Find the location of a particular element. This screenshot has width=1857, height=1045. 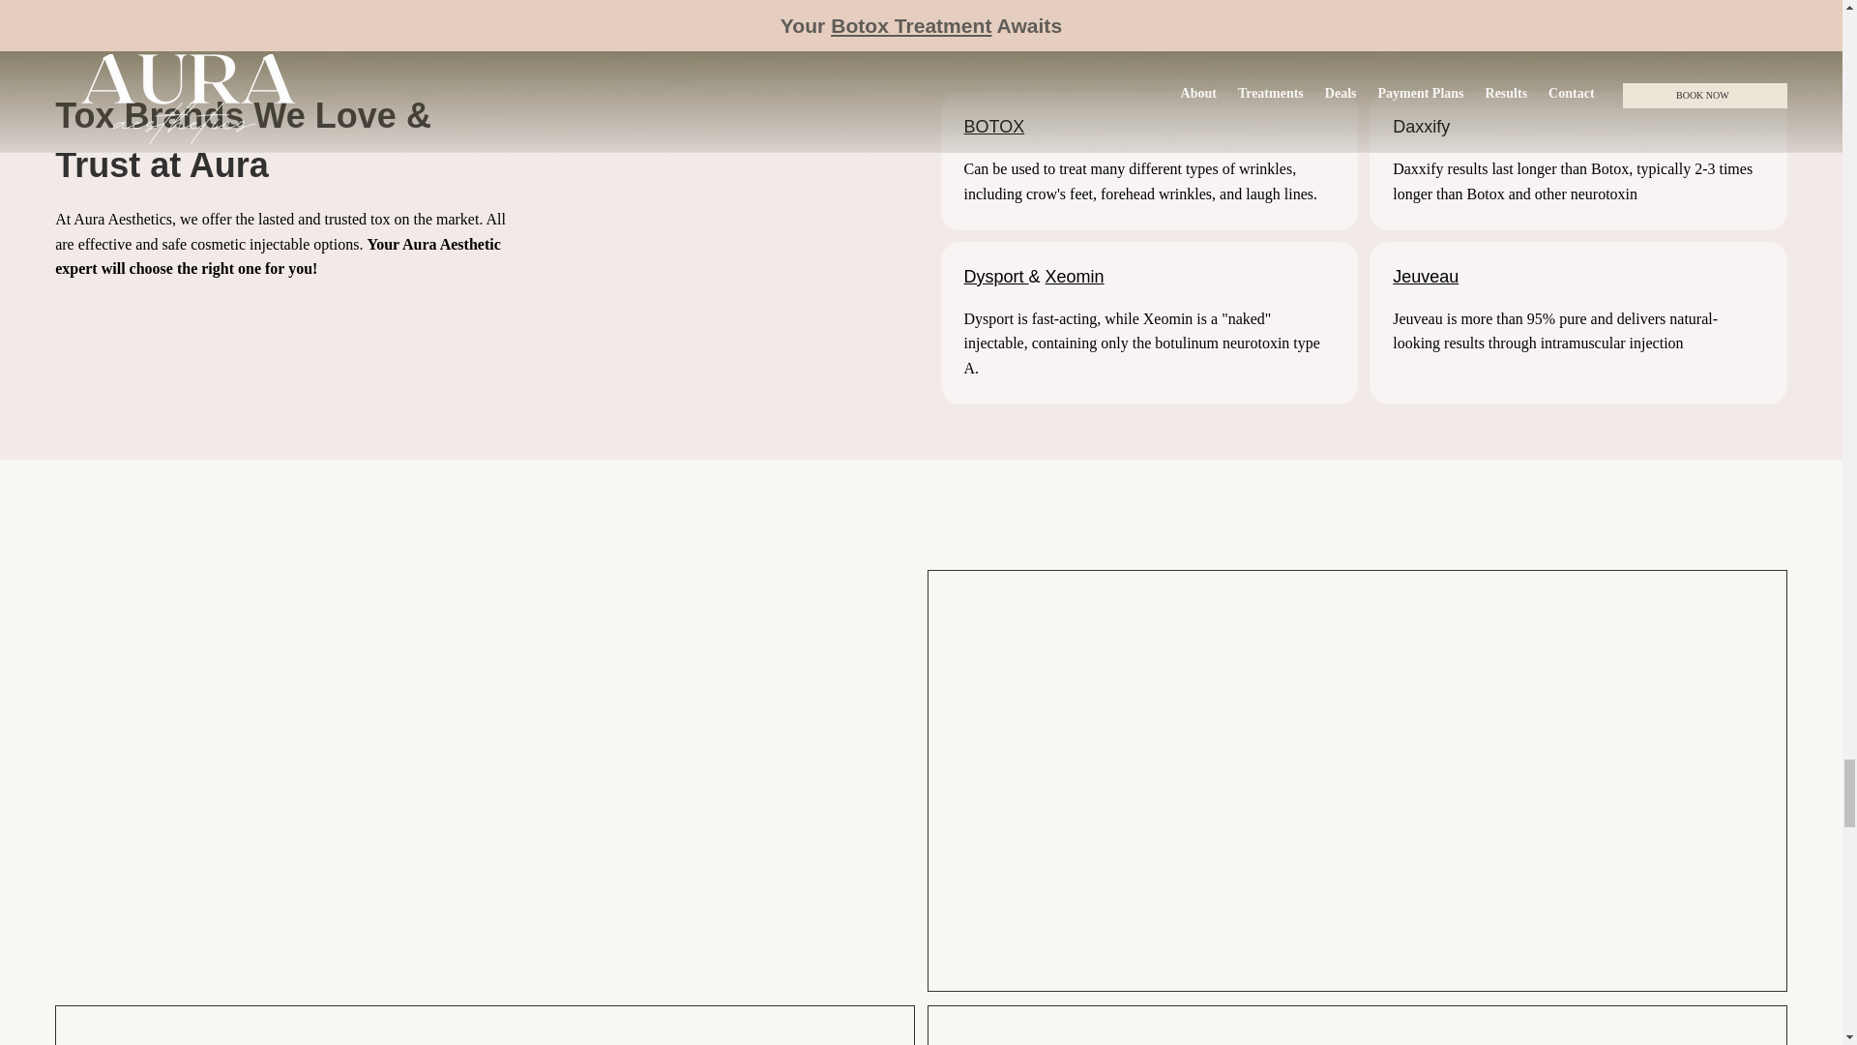

Xeomin is located at coordinates (1075, 277).